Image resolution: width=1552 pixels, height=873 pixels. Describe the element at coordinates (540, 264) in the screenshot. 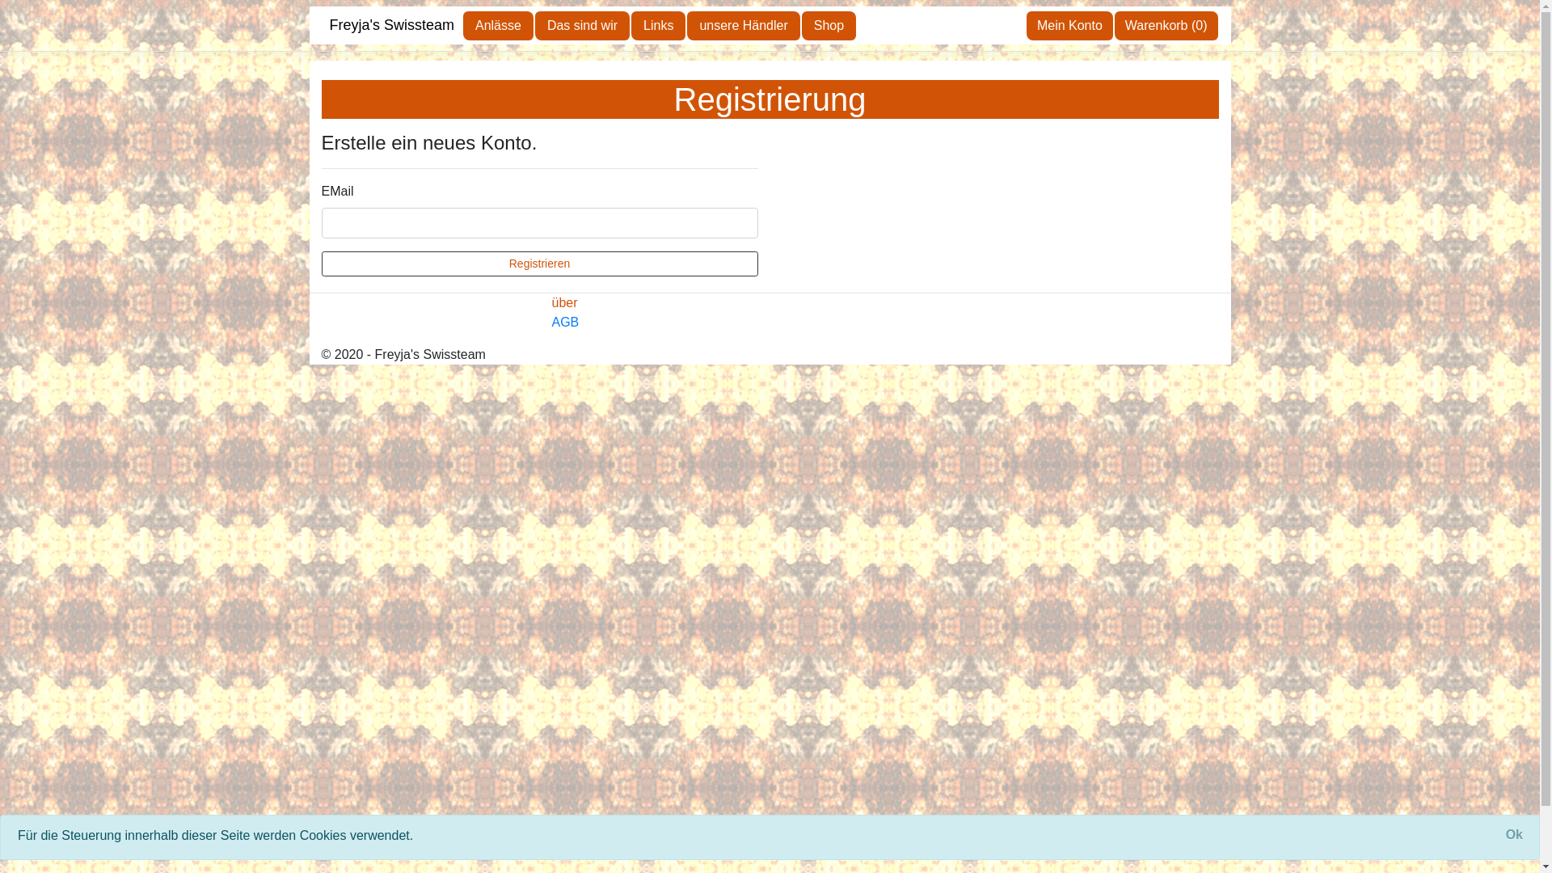

I see `Registrieren` at that location.